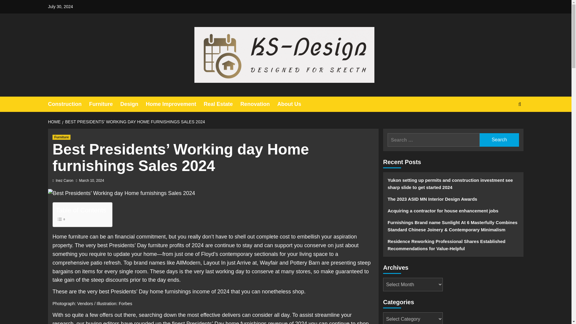 The height and width of the screenshot is (324, 576). Describe the element at coordinates (133, 104) in the screenshot. I see `Design` at that location.